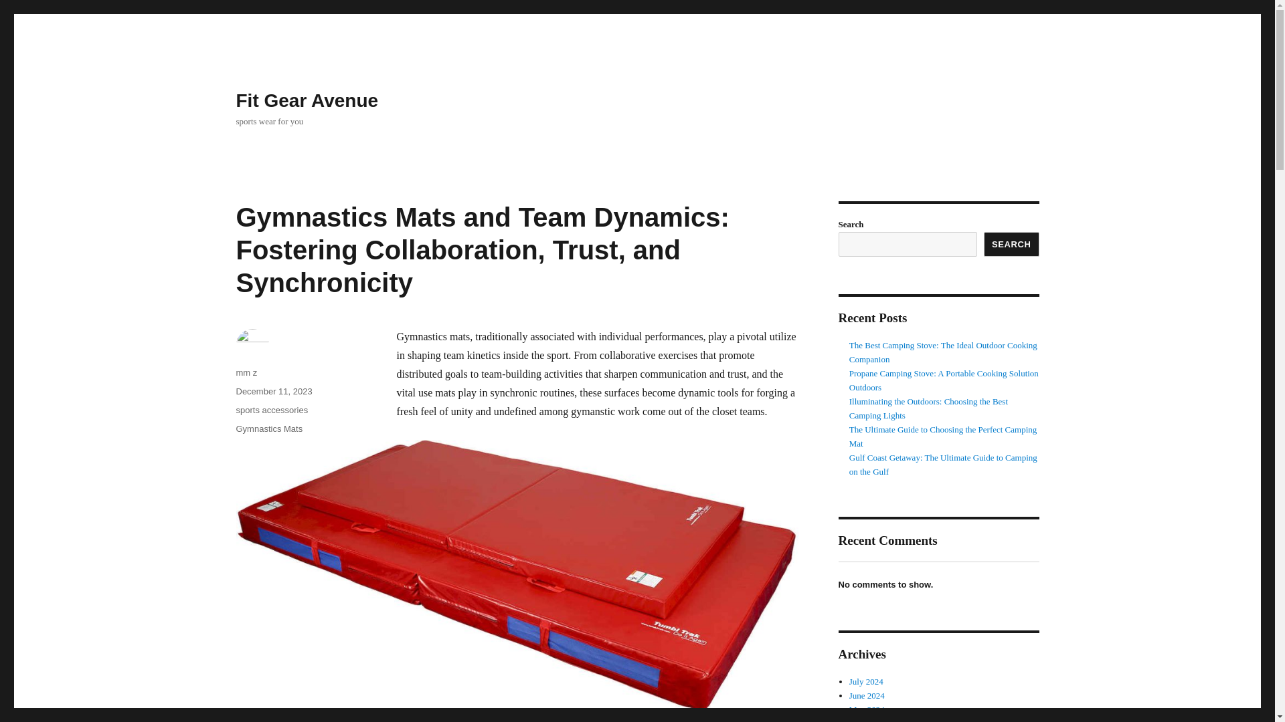  I want to click on June 2024, so click(867, 695).